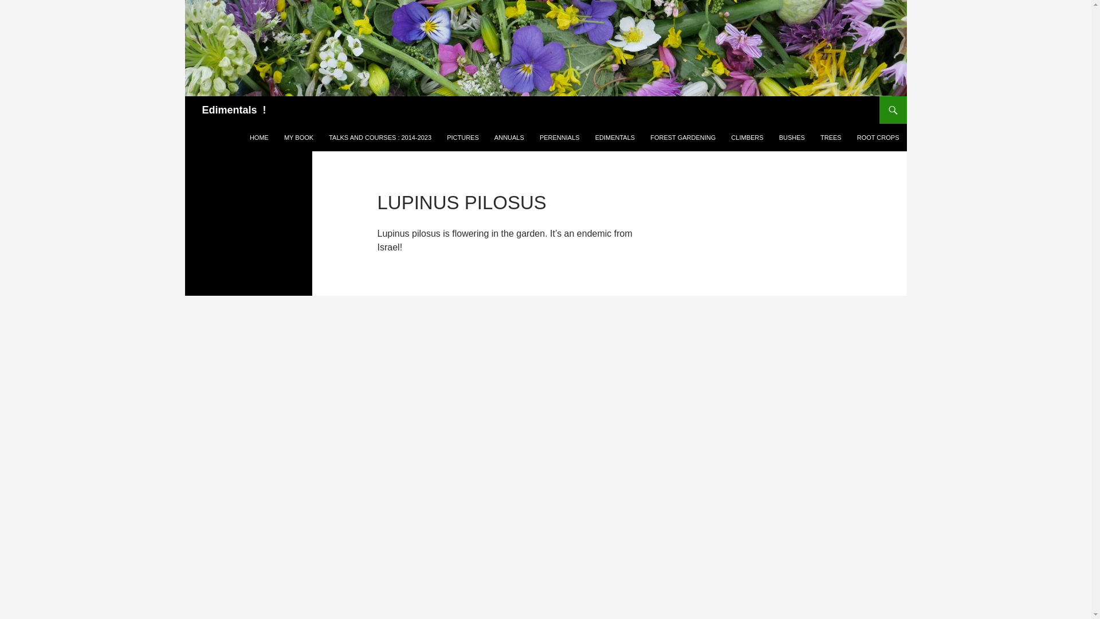 This screenshot has width=1100, height=619. Describe the element at coordinates (380, 138) in the screenshot. I see `TALKS AND COURSES : 2014-2023` at that location.